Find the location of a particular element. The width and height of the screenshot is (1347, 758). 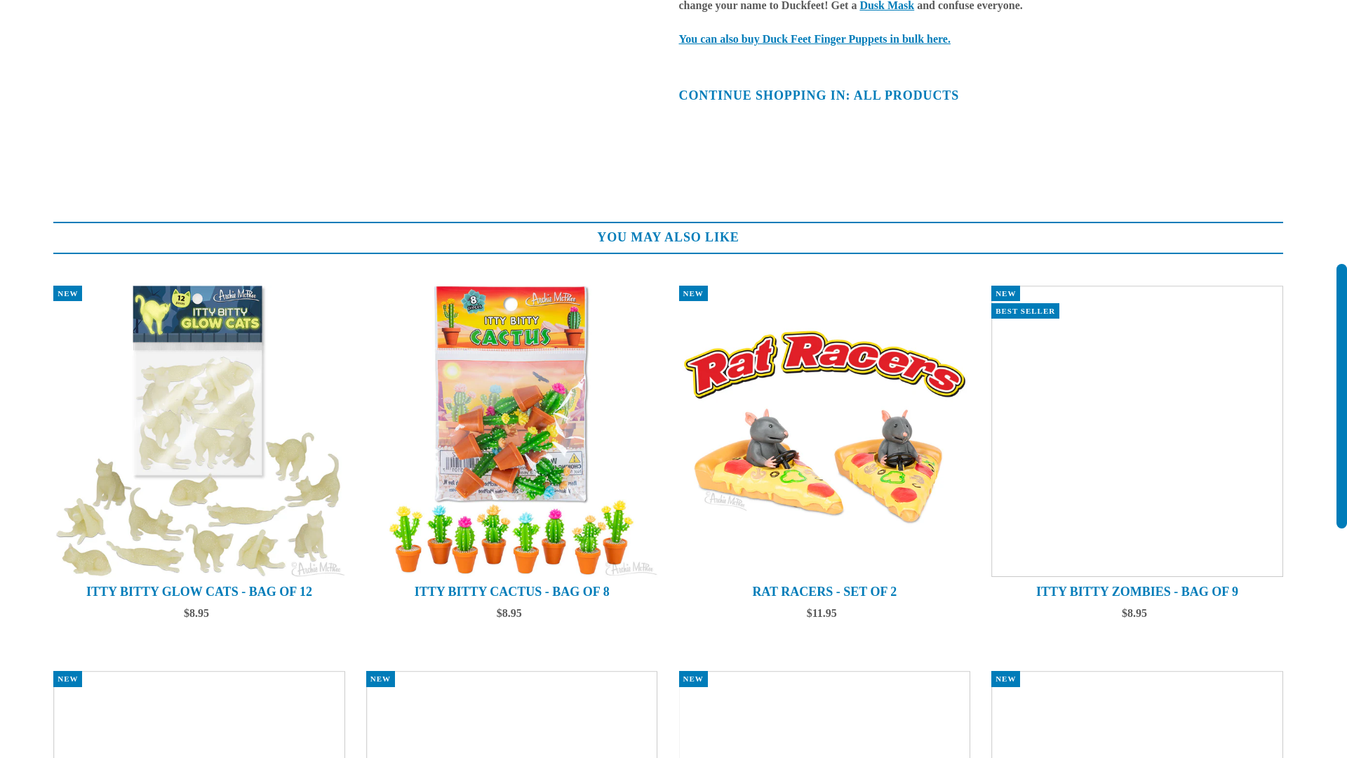

Duck Feet Finger Puppets is located at coordinates (815, 39).